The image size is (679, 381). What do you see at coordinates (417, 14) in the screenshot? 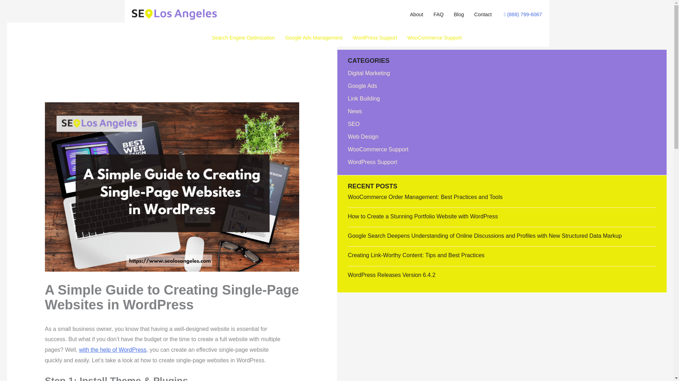
I see `About` at bounding box center [417, 14].